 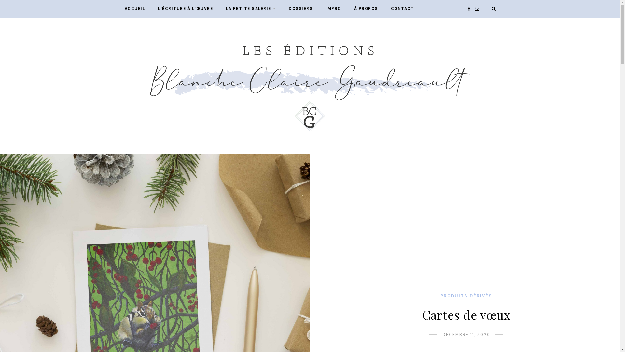 What do you see at coordinates (333, 9) in the screenshot?
I see `IMPRO` at bounding box center [333, 9].